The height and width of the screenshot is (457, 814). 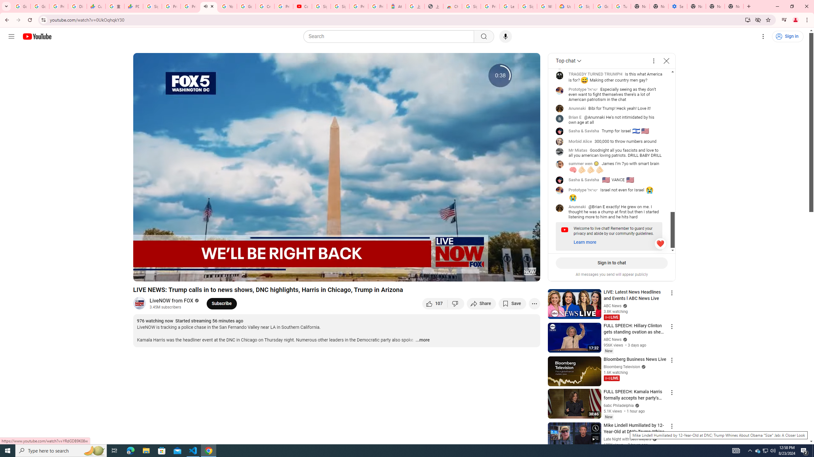 What do you see at coordinates (512, 303) in the screenshot?
I see `Save to playlist` at bounding box center [512, 303].